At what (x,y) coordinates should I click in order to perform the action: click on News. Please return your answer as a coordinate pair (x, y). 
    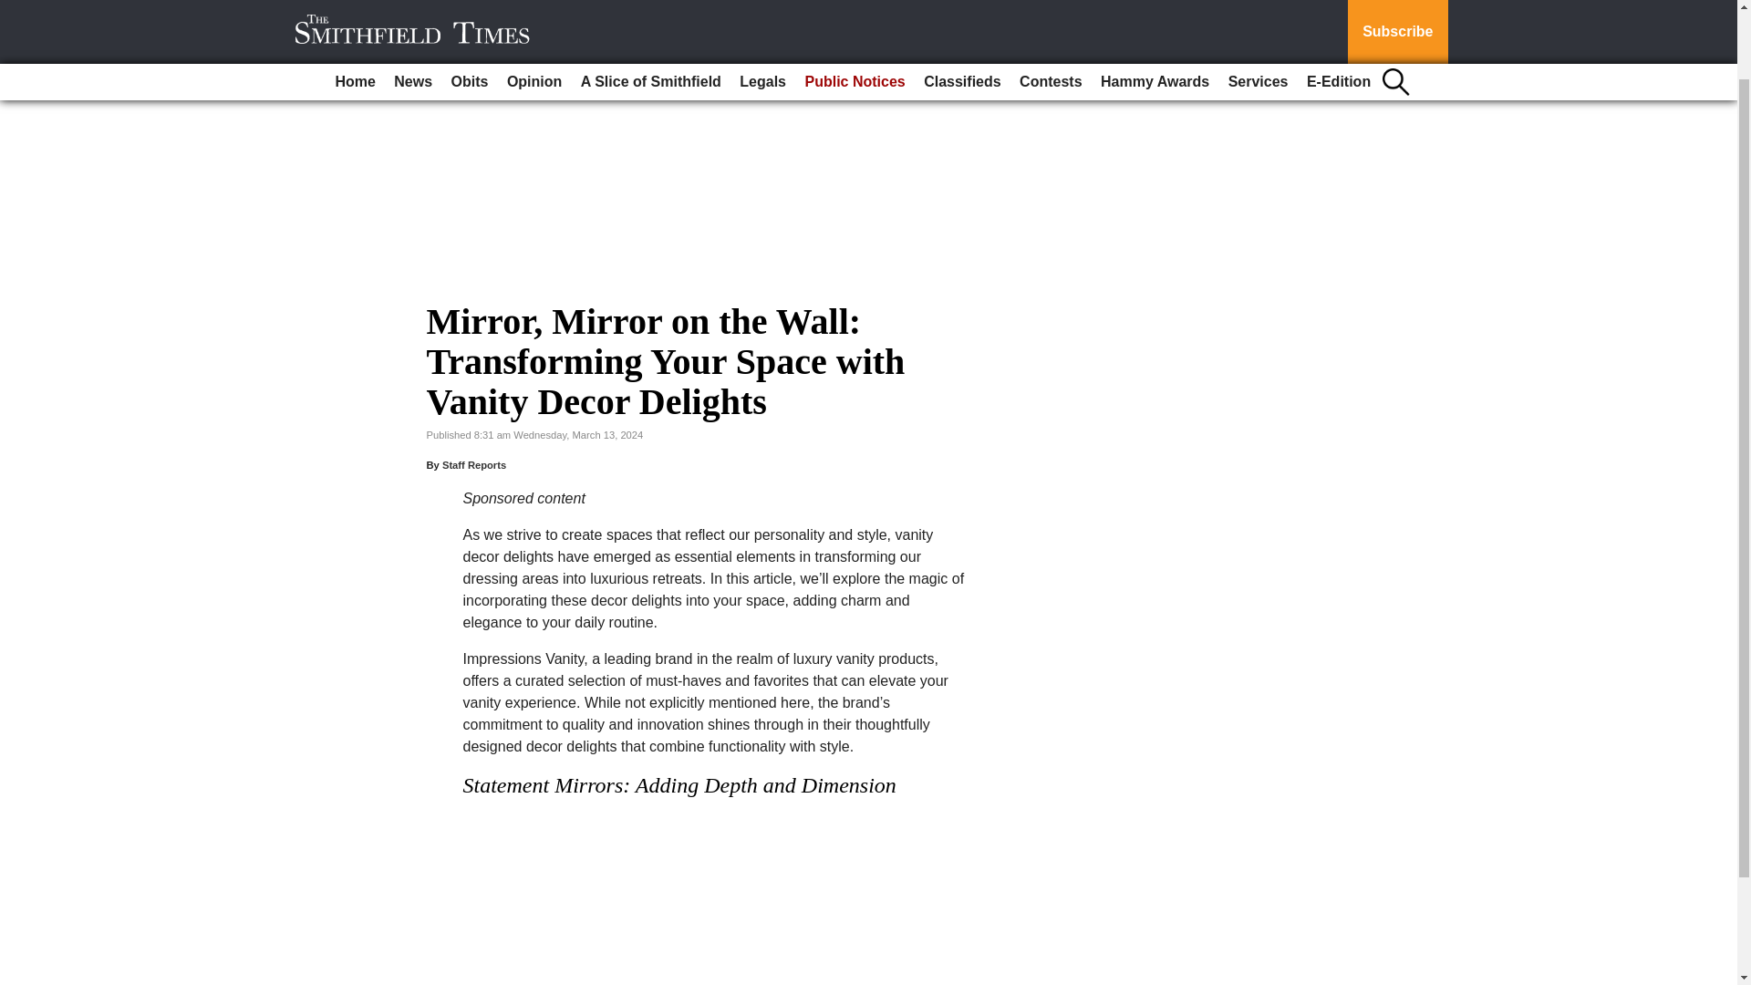
    Looking at the image, I should click on (412, 9).